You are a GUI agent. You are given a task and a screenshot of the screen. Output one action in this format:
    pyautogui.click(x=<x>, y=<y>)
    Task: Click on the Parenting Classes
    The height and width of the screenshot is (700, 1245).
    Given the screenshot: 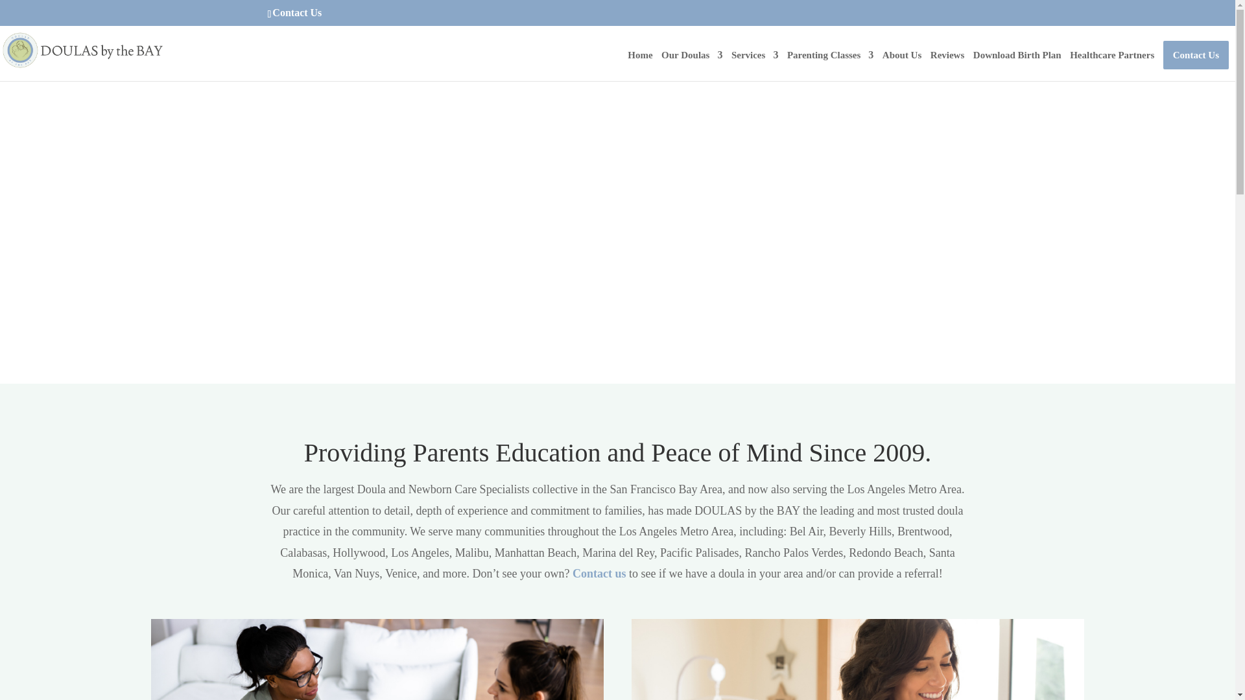 What is the action you would take?
    pyautogui.click(x=830, y=65)
    